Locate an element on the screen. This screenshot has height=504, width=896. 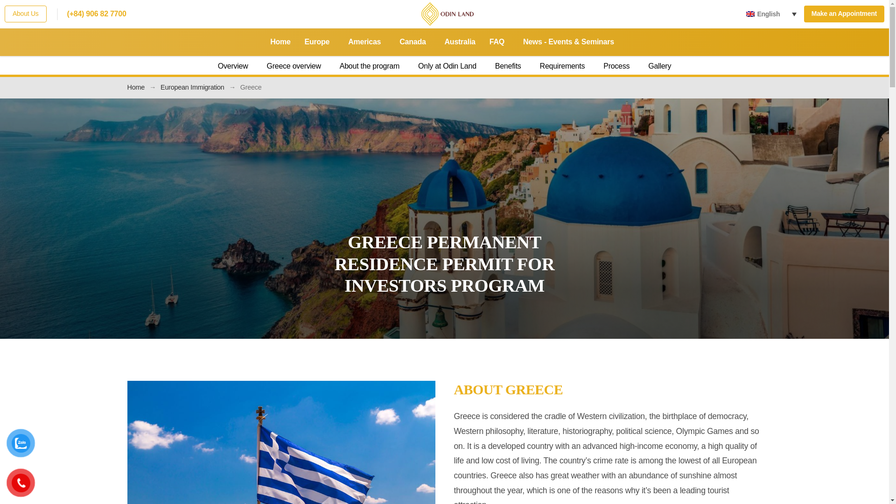
Americas is located at coordinates (367, 42).